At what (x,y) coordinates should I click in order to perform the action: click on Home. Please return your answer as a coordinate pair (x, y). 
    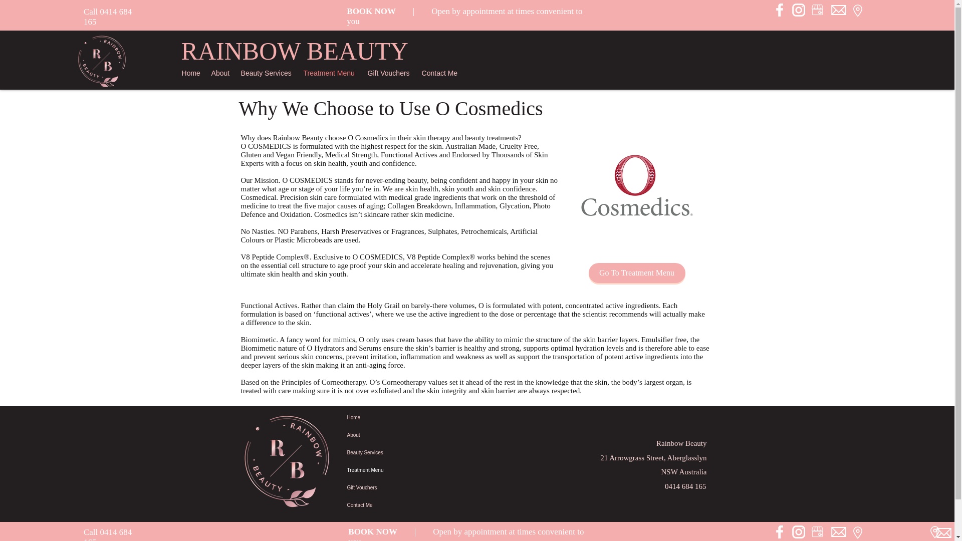
    Looking at the image, I should click on (393, 418).